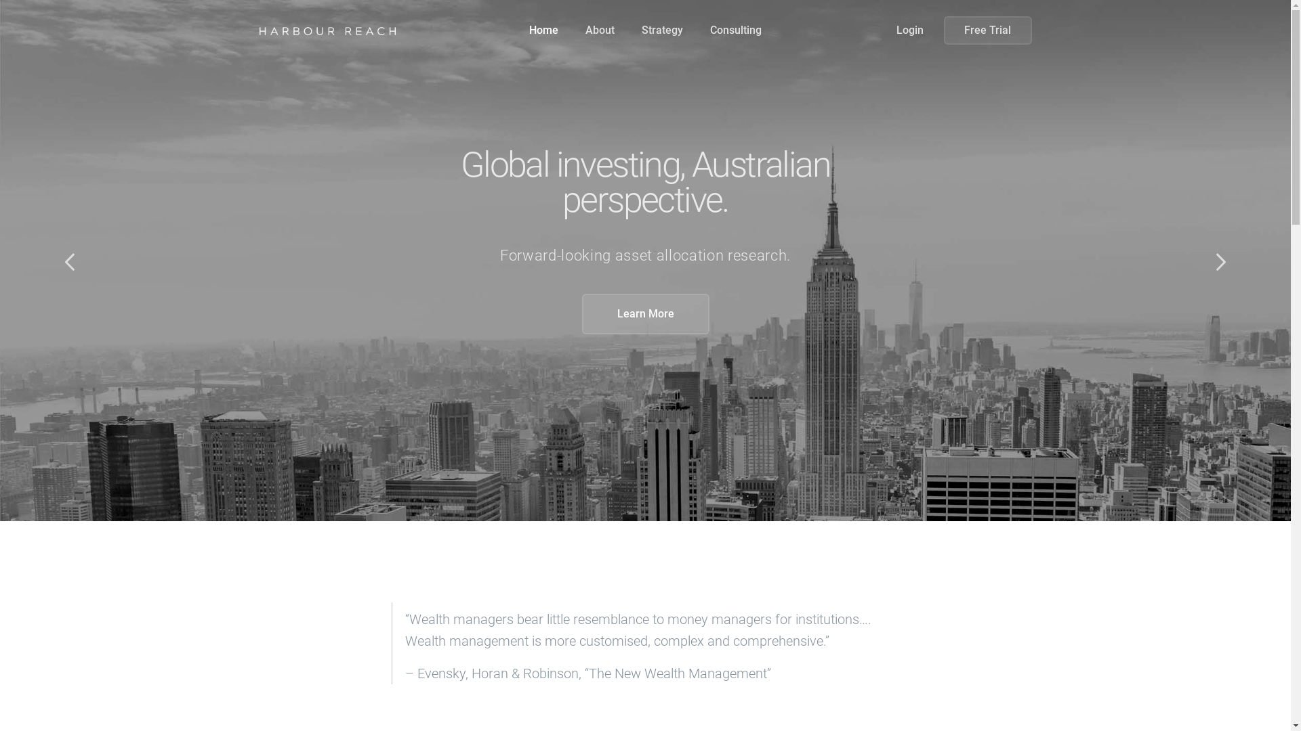 This screenshot has width=1301, height=731. Describe the element at coordinates (987, 30) in the screenshot. I see `Free Trial` at that location.